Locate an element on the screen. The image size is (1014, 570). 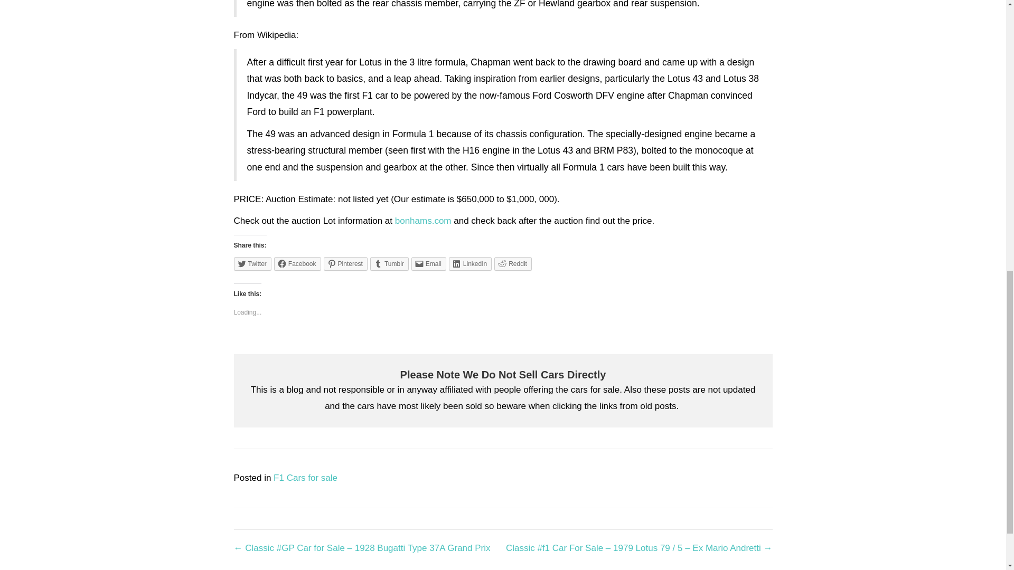
Goodwood Festival of Speed Auction is located at coordinates (423, 221).